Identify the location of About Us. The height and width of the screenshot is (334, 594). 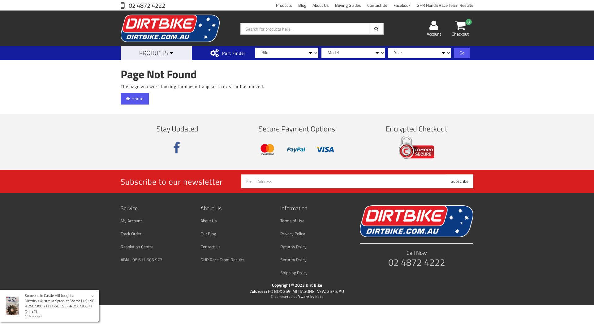
(235, 221).